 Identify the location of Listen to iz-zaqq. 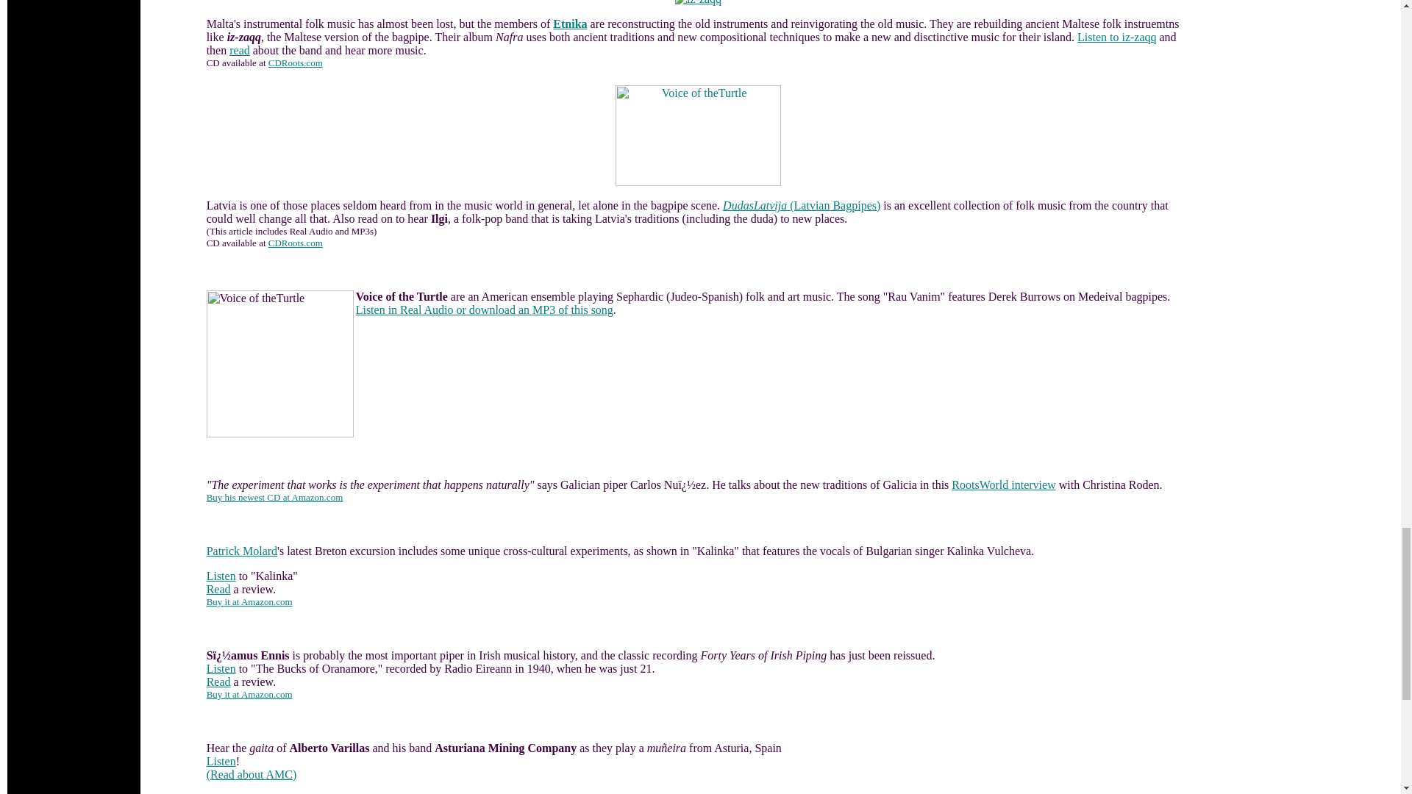
(1116, 37).